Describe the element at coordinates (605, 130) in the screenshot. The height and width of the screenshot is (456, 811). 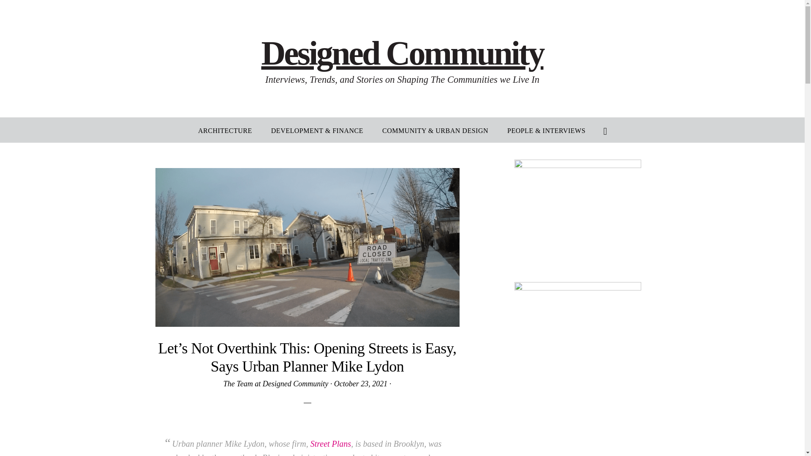
I see `SHOW SEARCH` at that location.